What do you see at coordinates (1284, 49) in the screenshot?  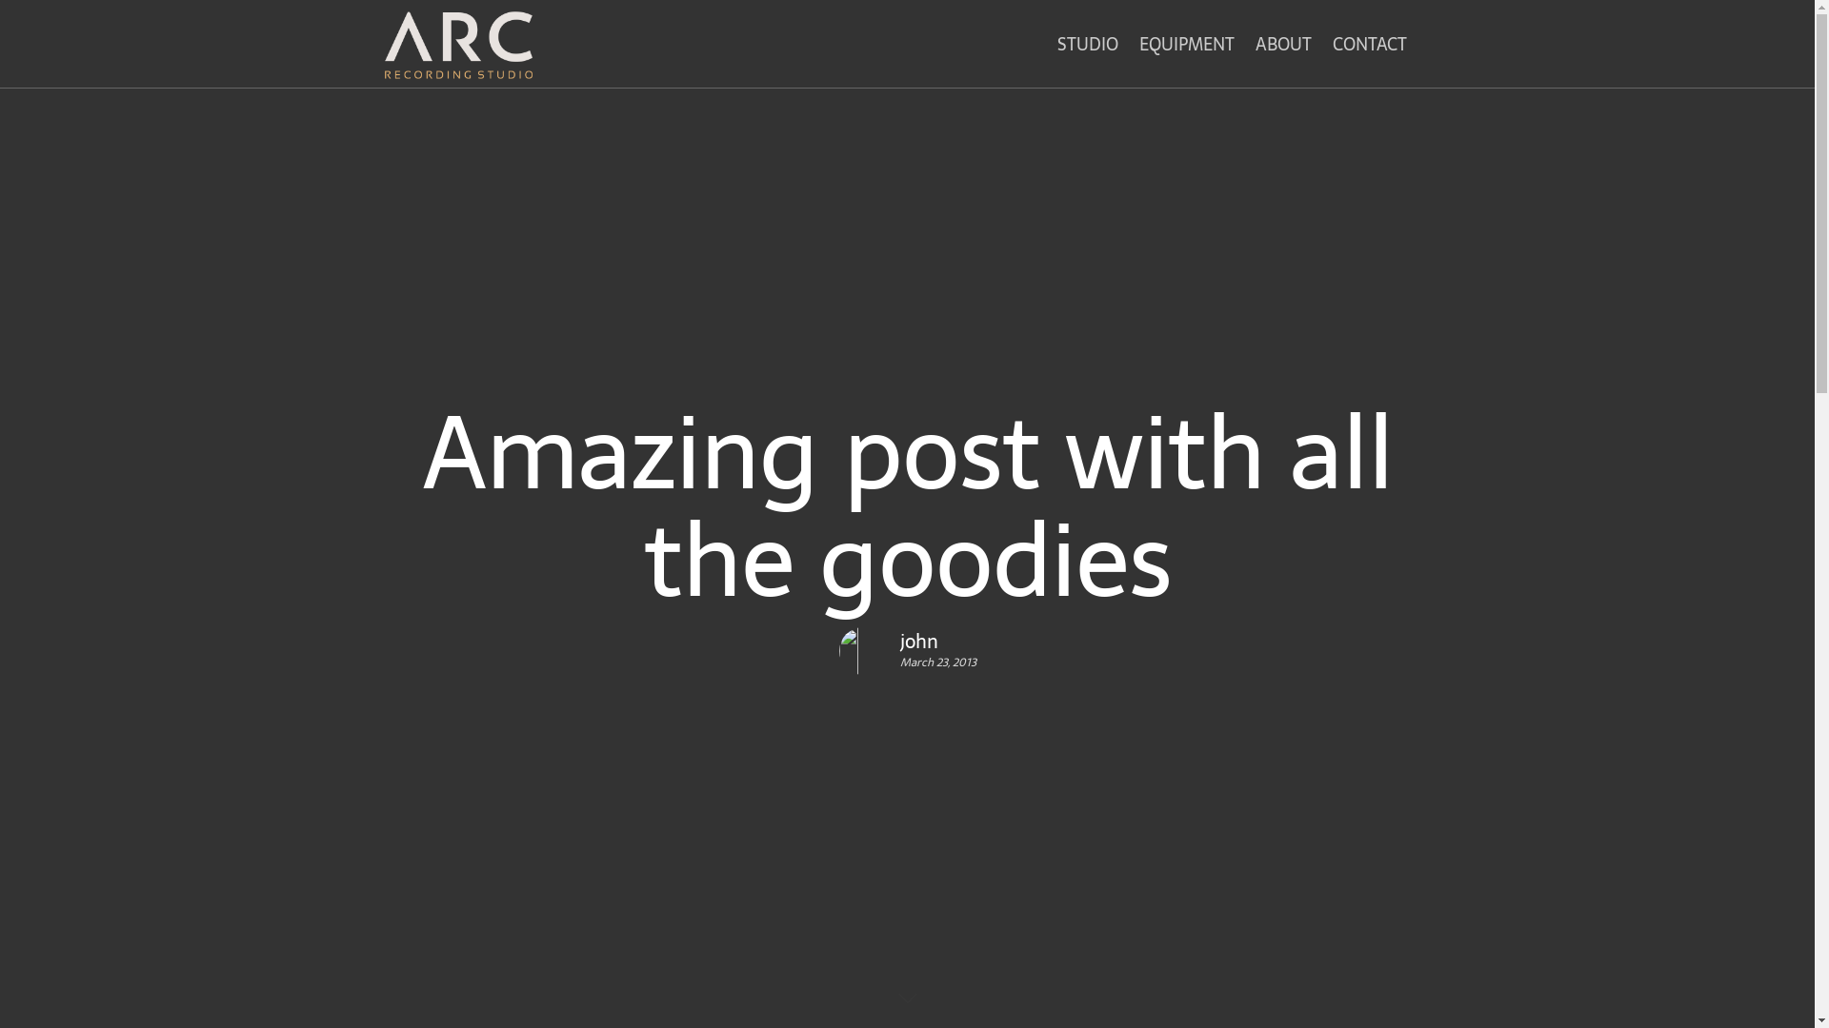 I see `ABOUT` at bounding box center [1284, 49].